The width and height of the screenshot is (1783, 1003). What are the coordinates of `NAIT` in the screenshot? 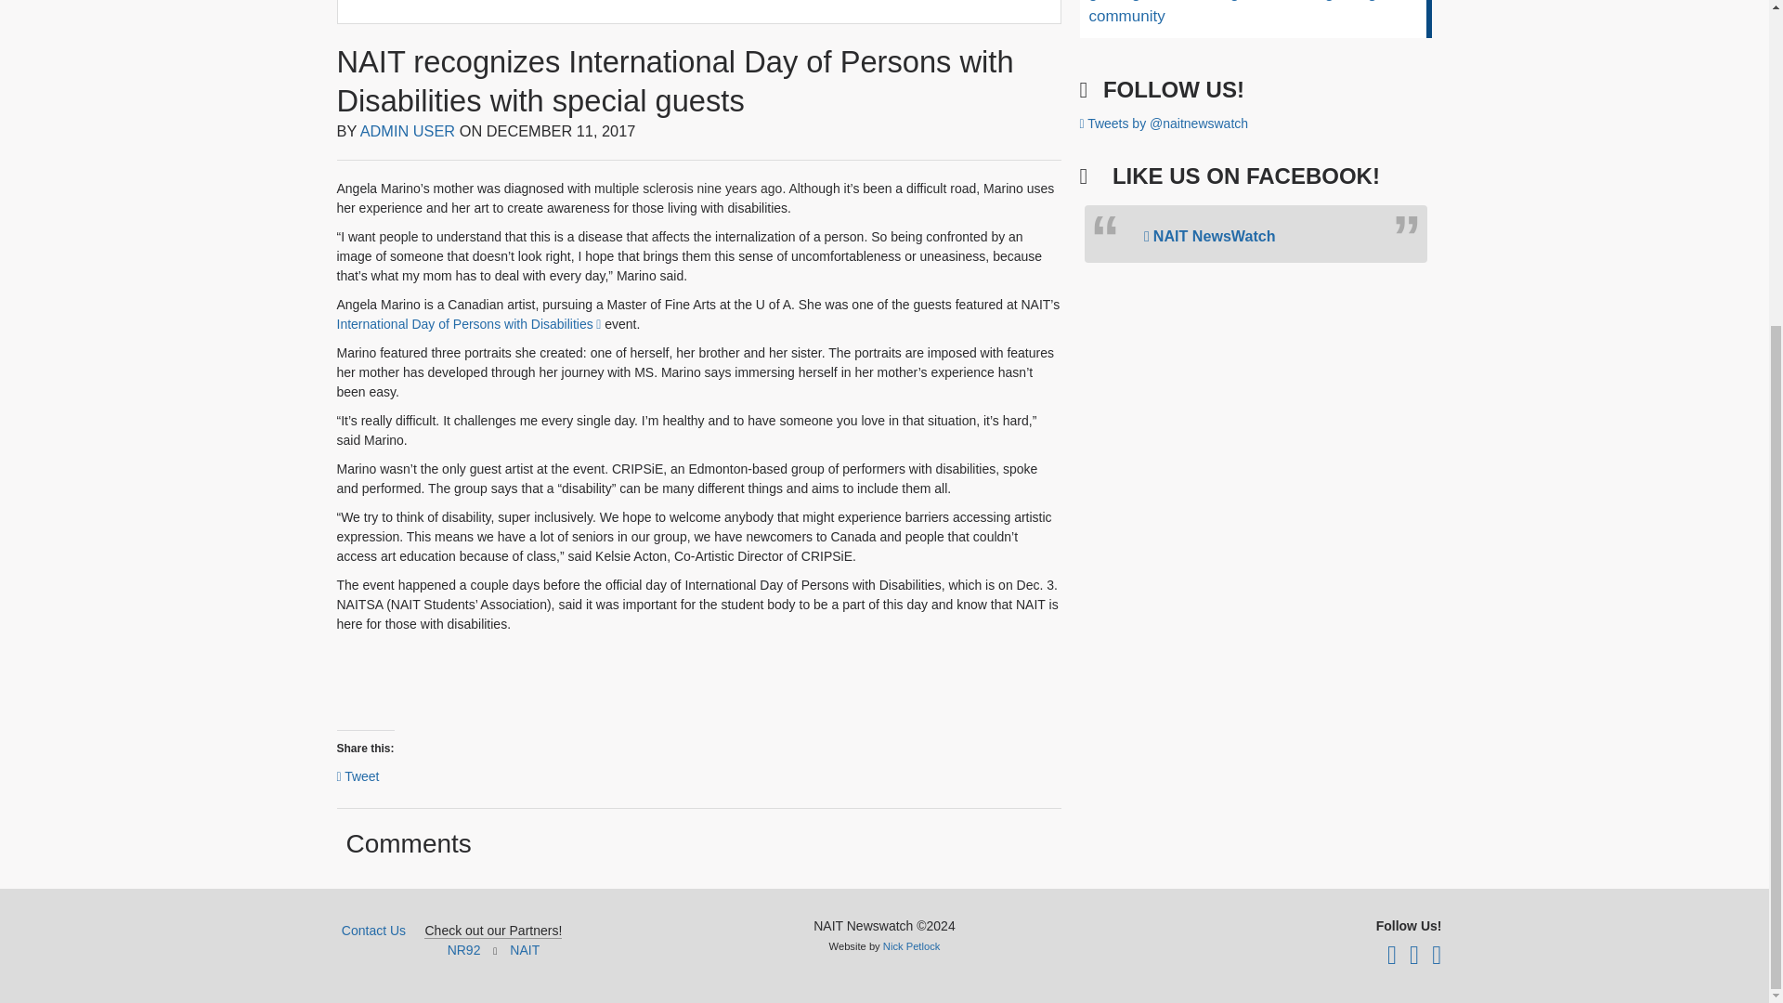 It's located at (525, 950).